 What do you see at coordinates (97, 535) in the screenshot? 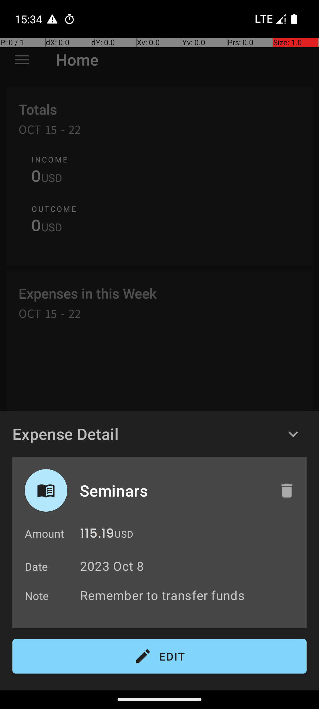
I see `115.19` at bounding box center [97, 535].